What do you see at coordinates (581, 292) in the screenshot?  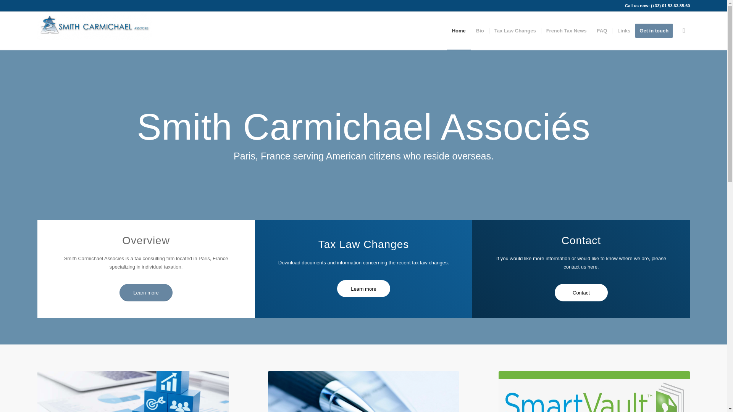 I see `Contact` at bounding box center [581, 292].